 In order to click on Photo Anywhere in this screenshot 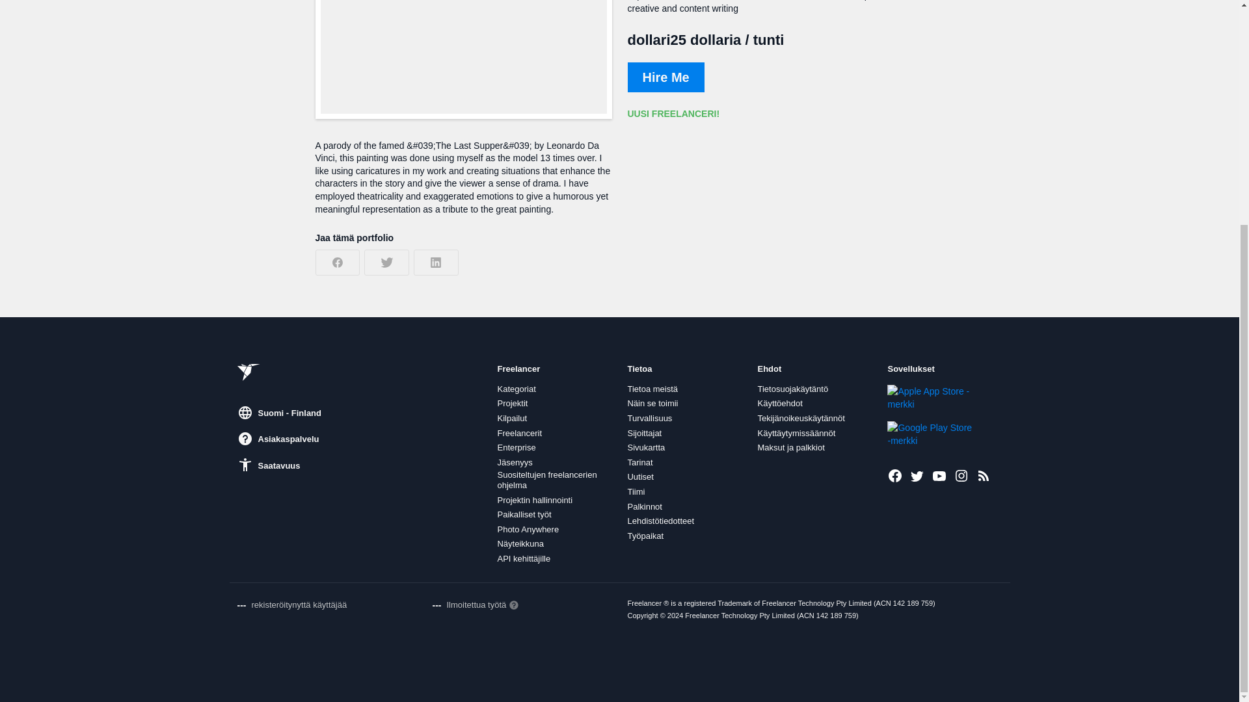, I will do `click(528, 529)`.